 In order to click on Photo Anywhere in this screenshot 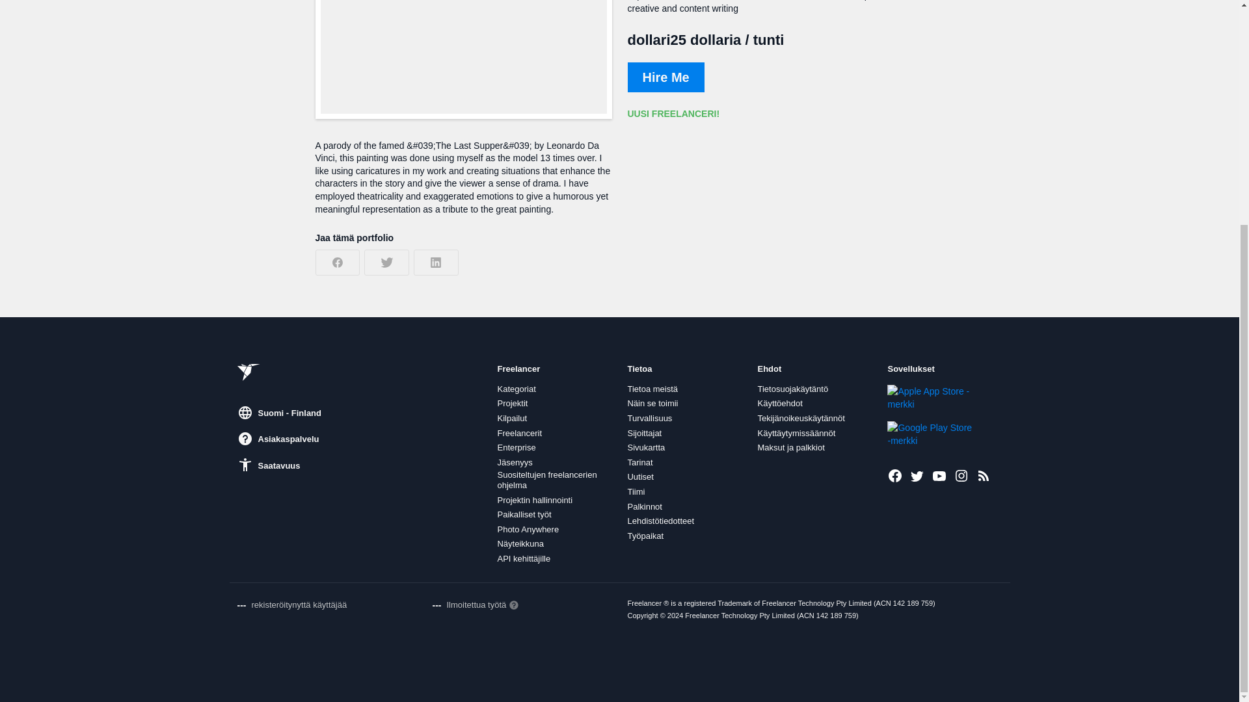, I will do `click(528, 529)`.